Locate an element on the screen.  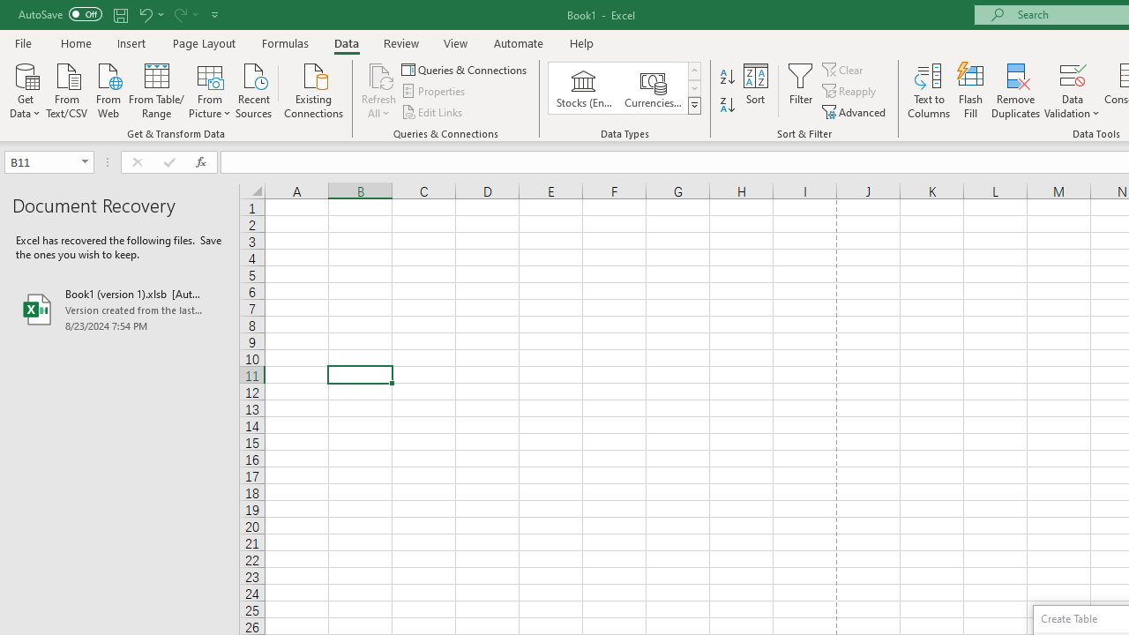
Advanced... is located at coordinates (856, 111).